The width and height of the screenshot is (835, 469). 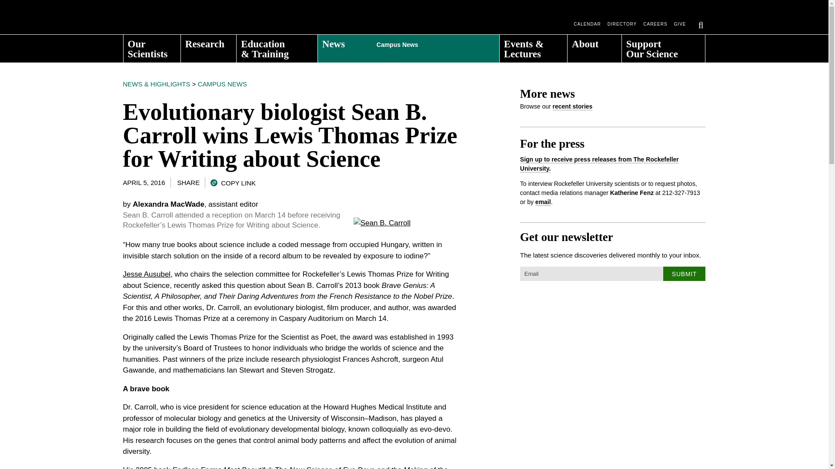 I want to click on Our Scientists, so click(x=152, y=46).